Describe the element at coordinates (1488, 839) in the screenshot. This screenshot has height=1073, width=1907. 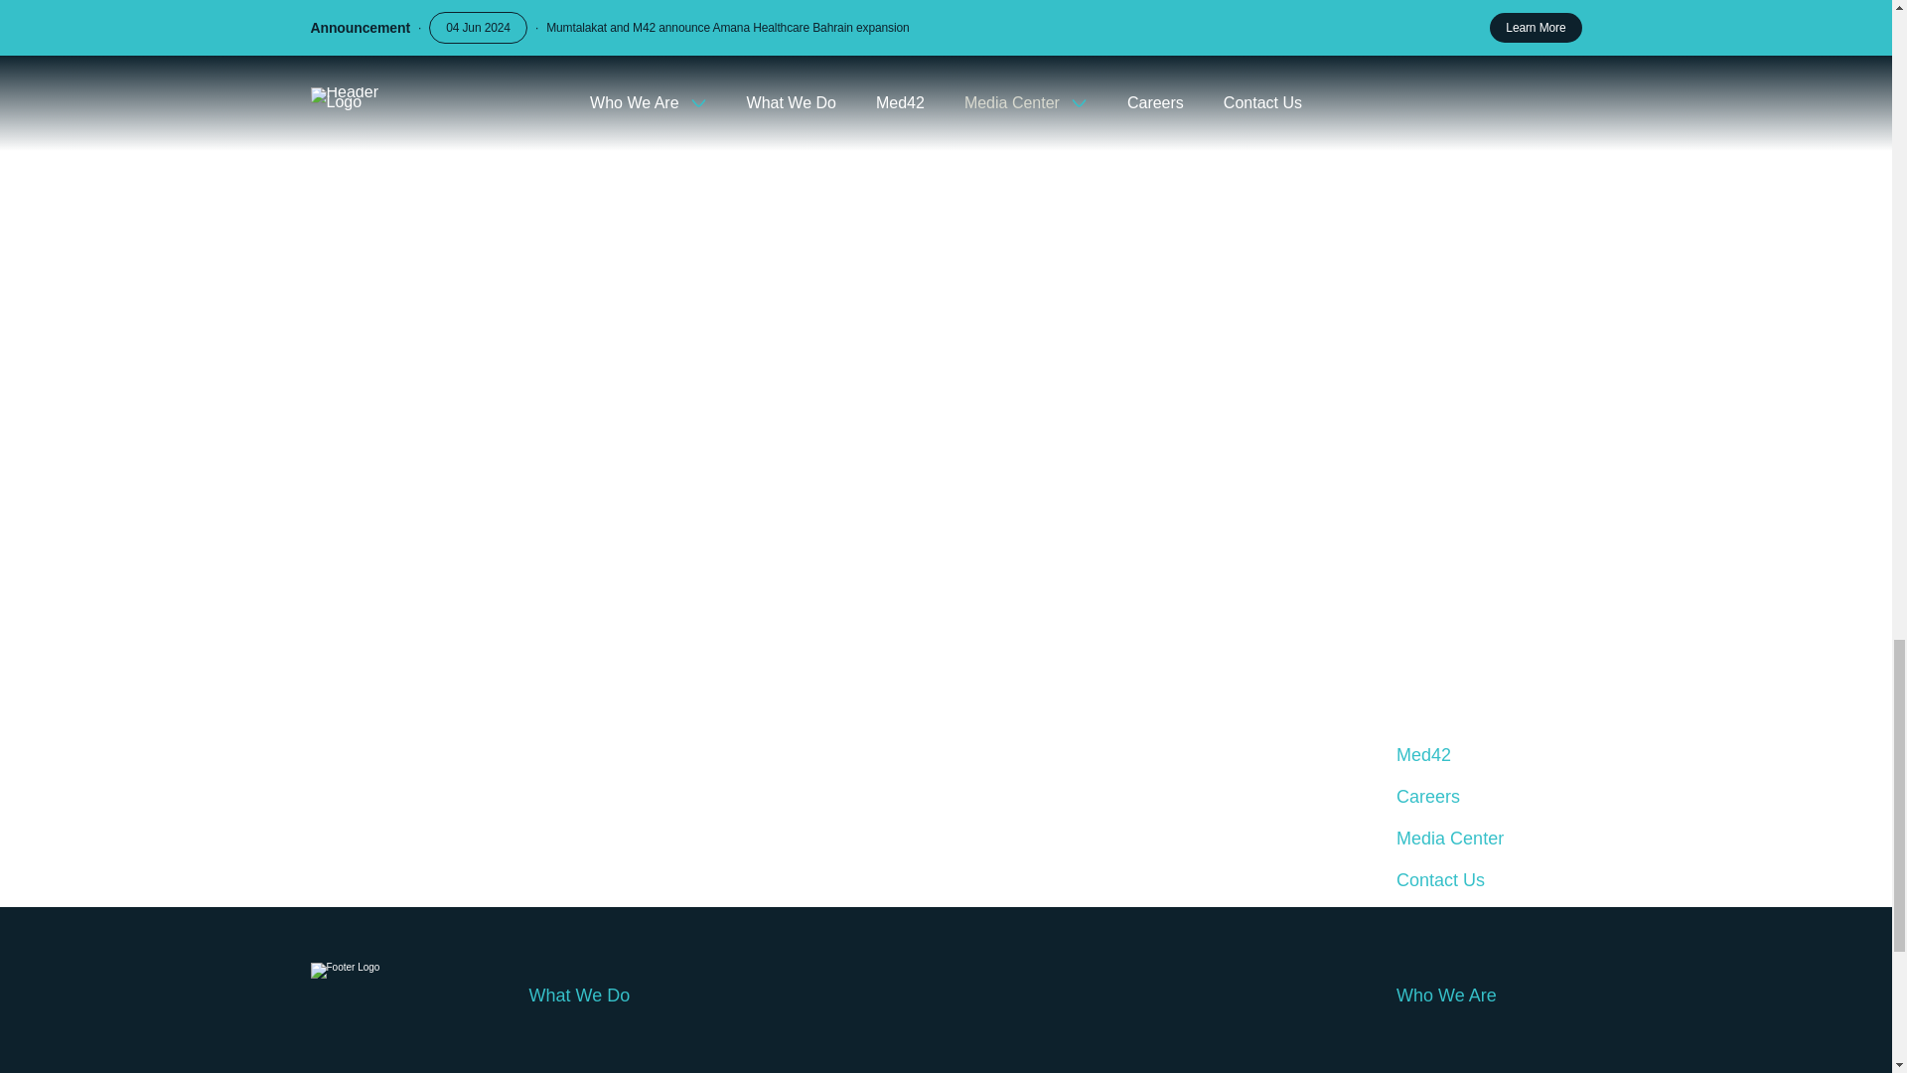
I see `Media Center` at that location.